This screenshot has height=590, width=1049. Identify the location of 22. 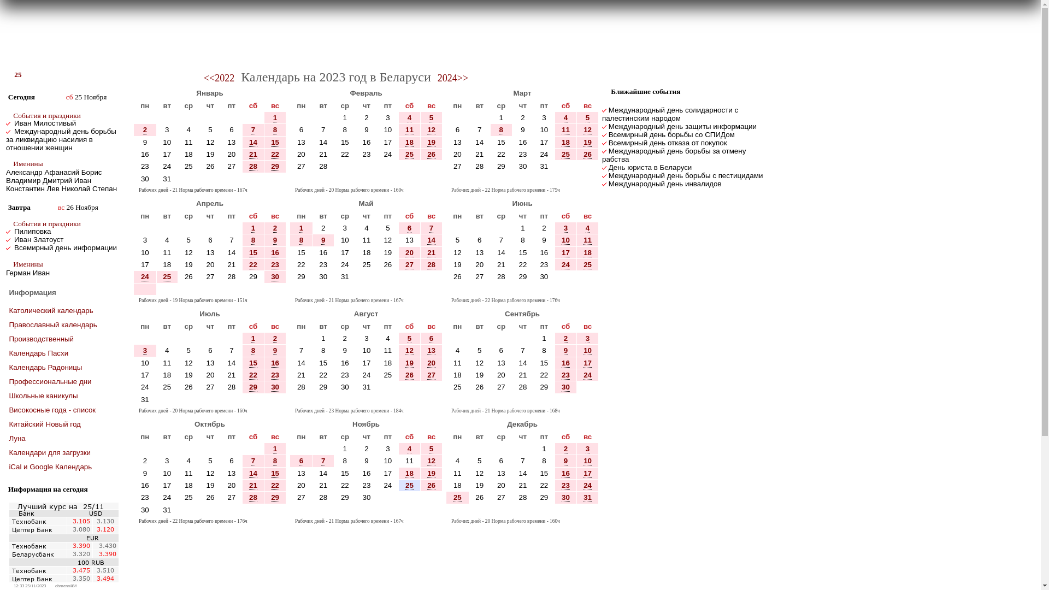
(275, 486).